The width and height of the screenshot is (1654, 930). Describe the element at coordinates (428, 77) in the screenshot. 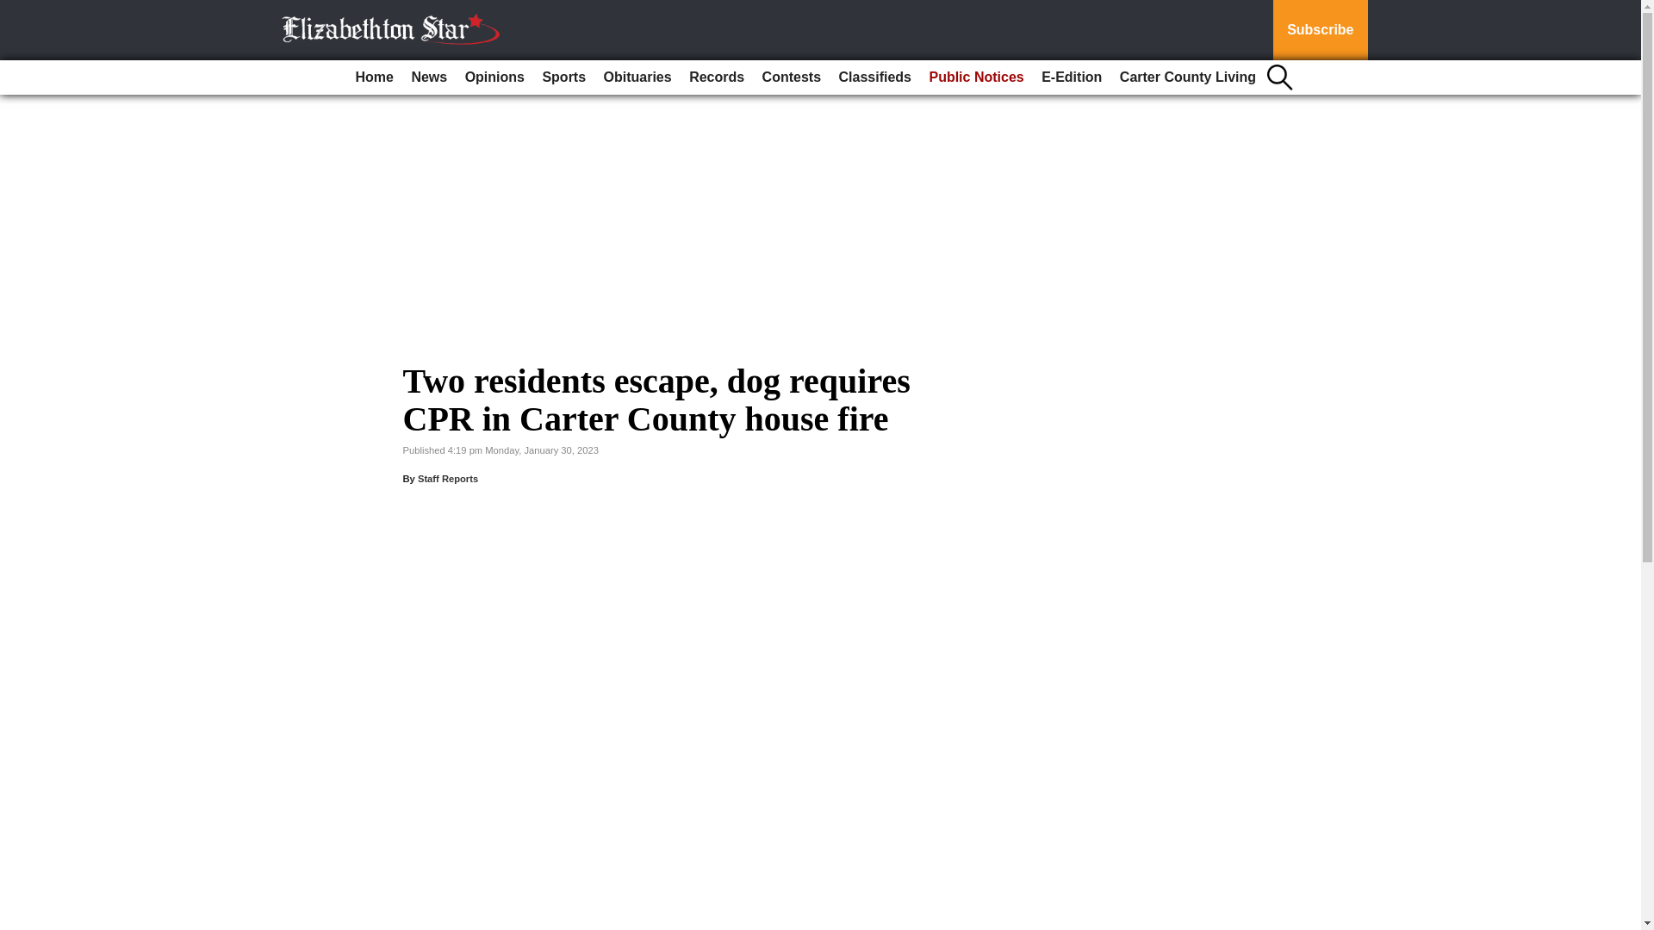

I see `News` at that location.